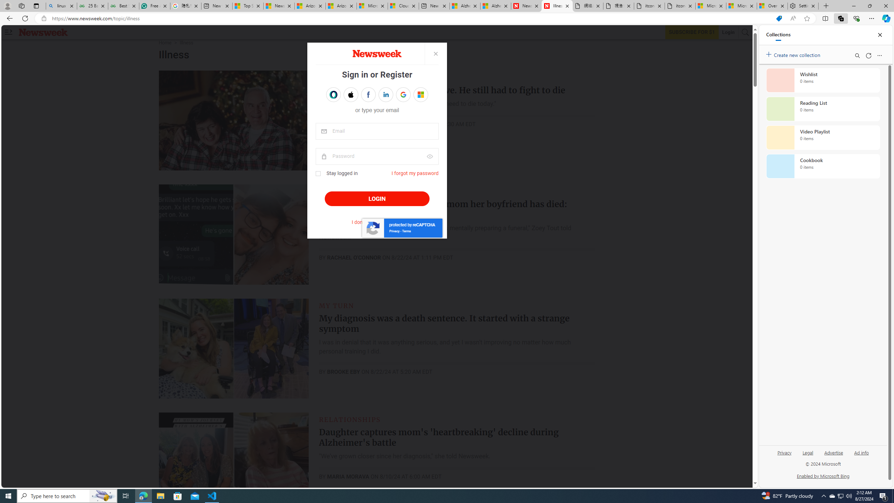 The height and width of the screenshot is (503, 894). What do you see at coordinates (415, 173) in the screenshot?
I see `I forgot my password` at bounding box center [415, 173].